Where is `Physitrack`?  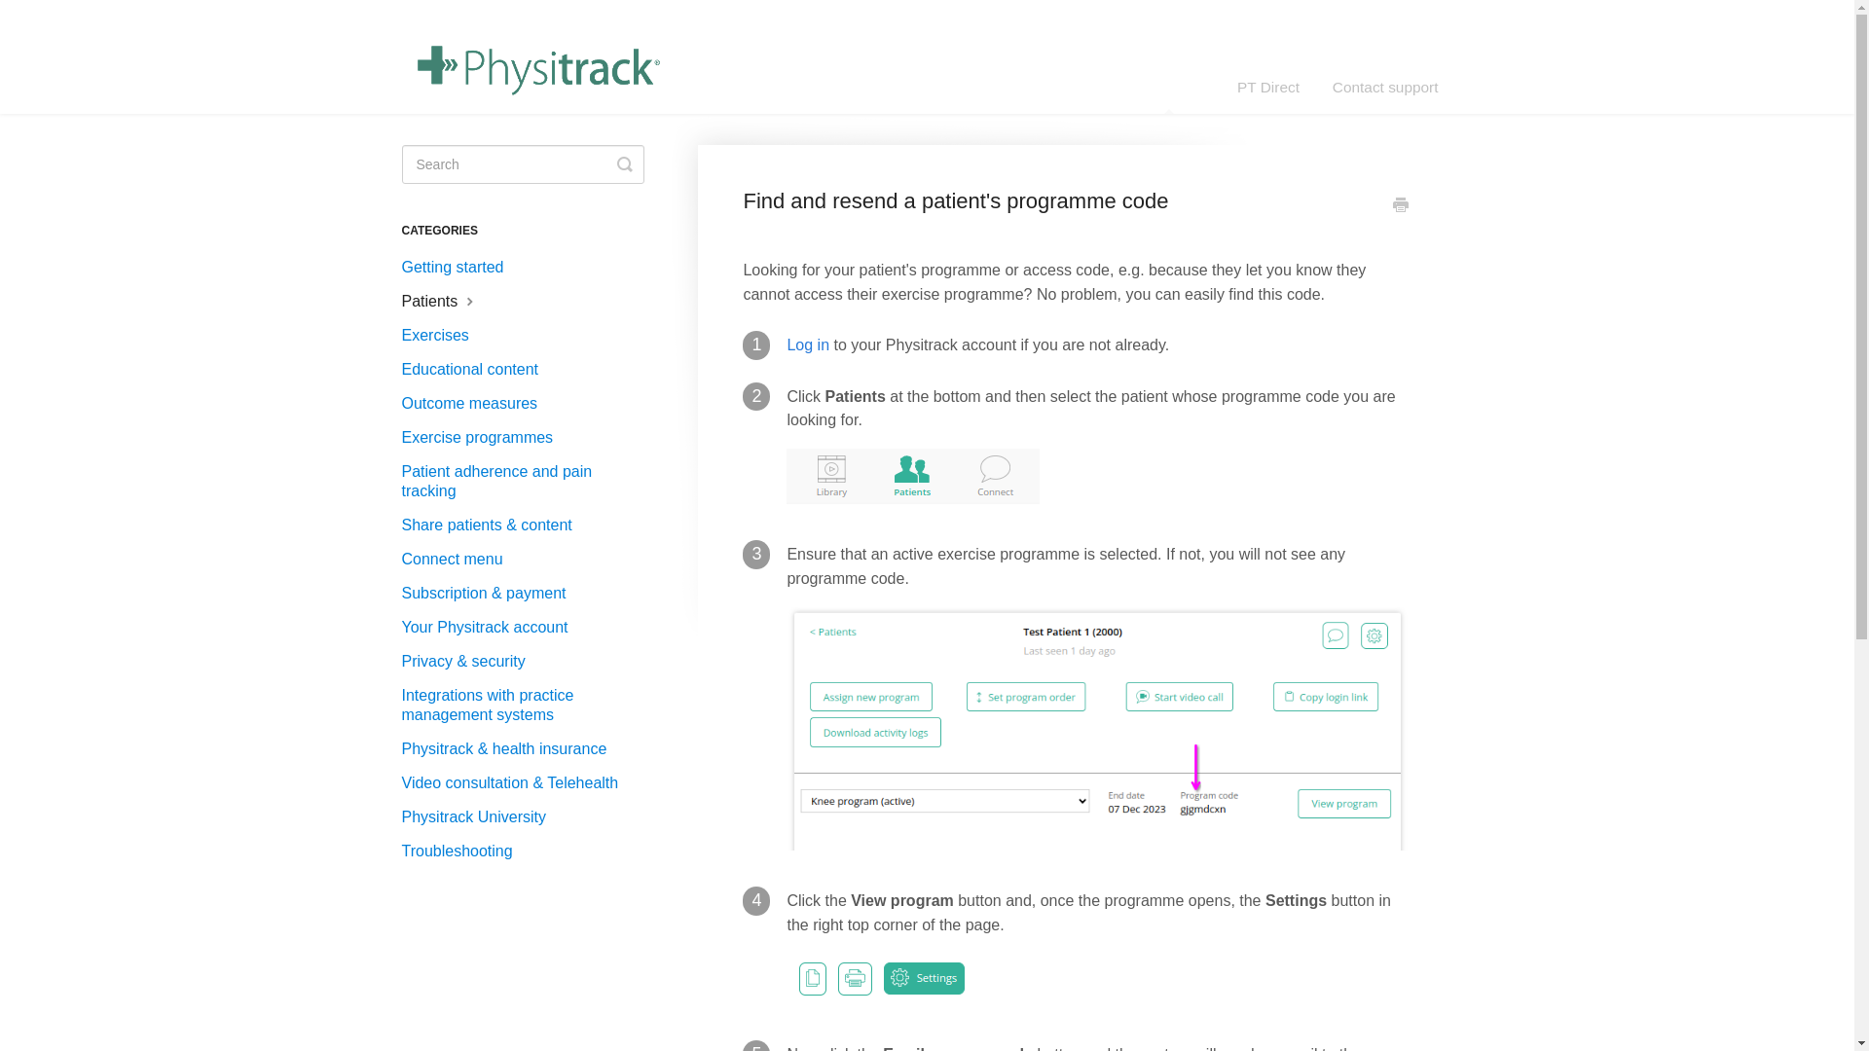 Physitrack is located at coordinates (1168, 87).